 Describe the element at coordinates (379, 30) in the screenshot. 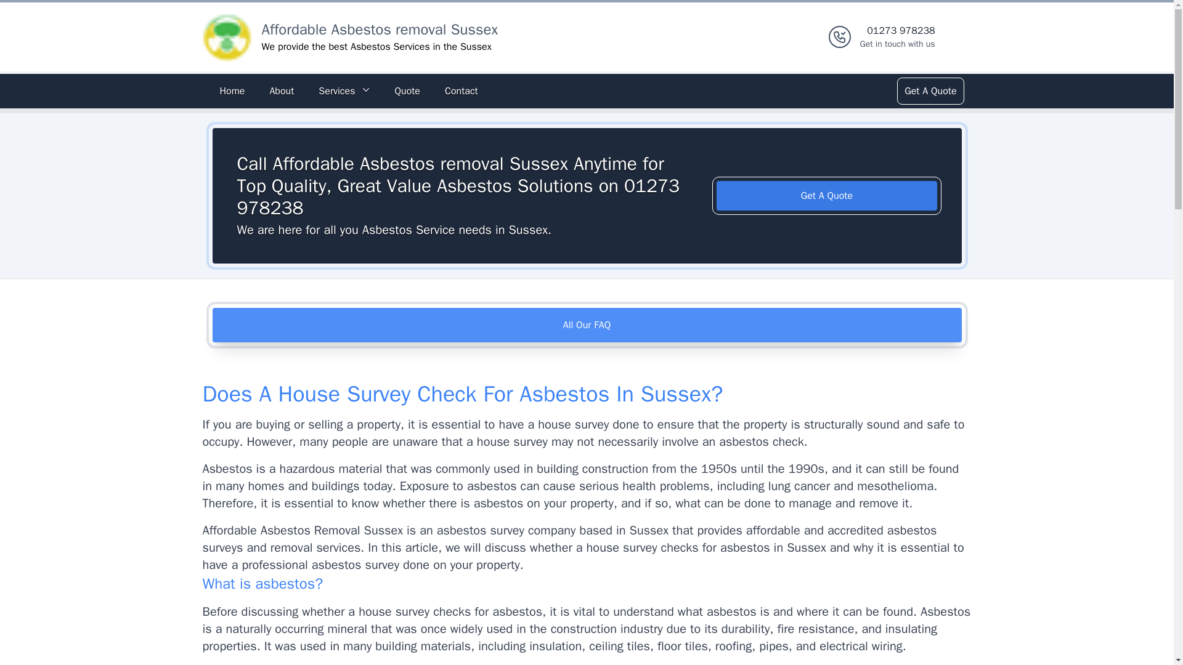

I see `Contact` at that location.